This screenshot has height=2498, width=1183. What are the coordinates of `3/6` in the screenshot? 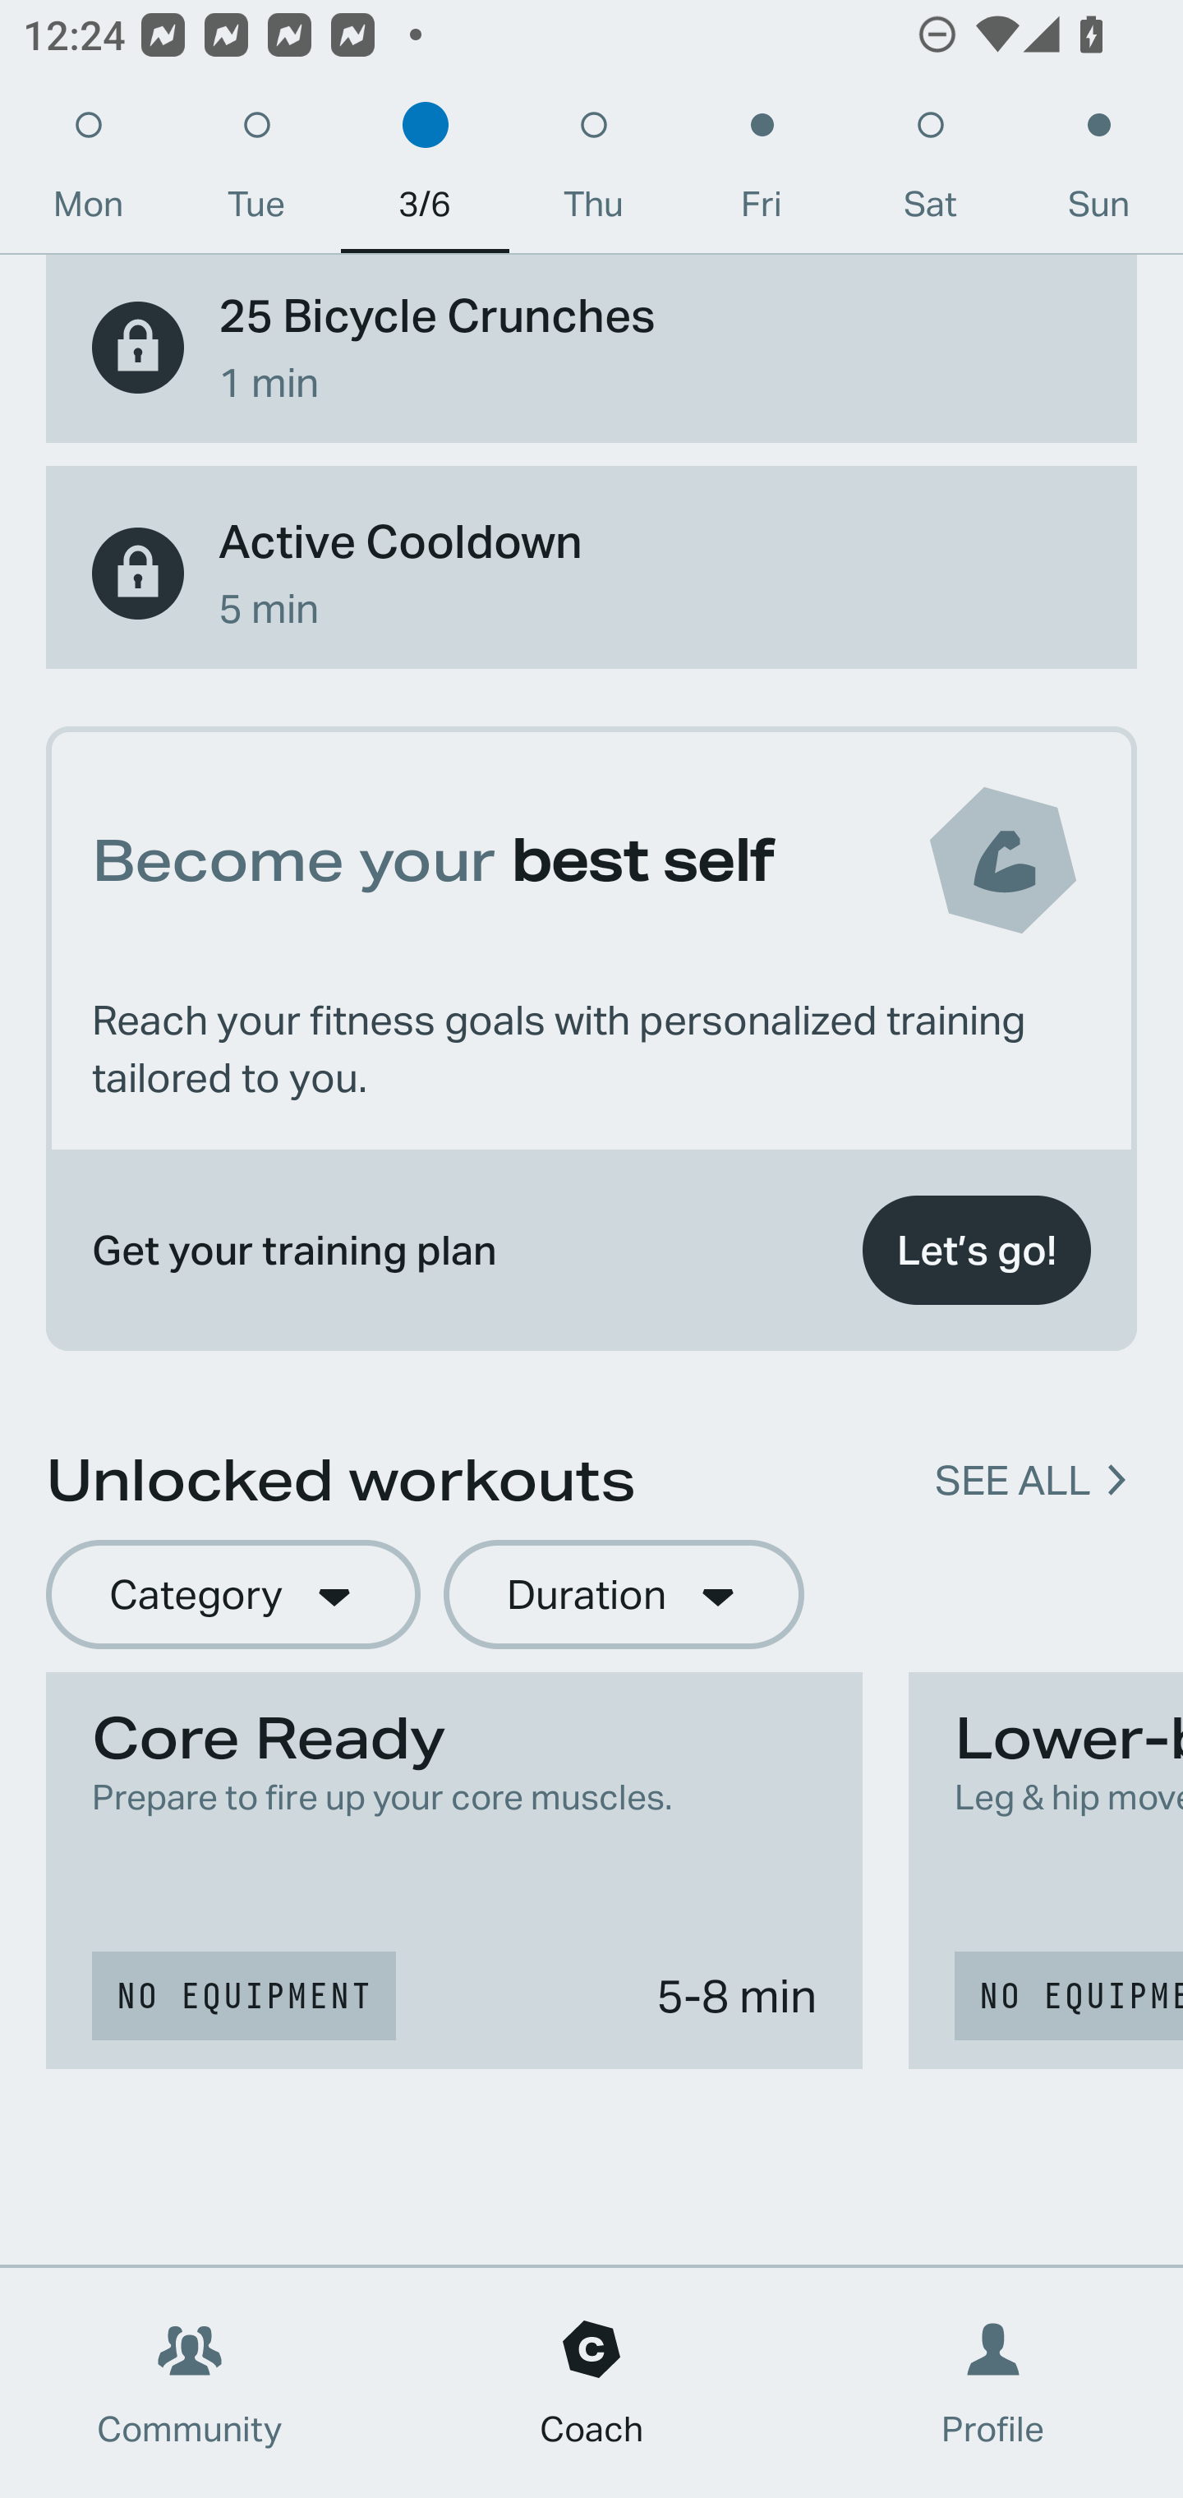 It's located at (425, 173).